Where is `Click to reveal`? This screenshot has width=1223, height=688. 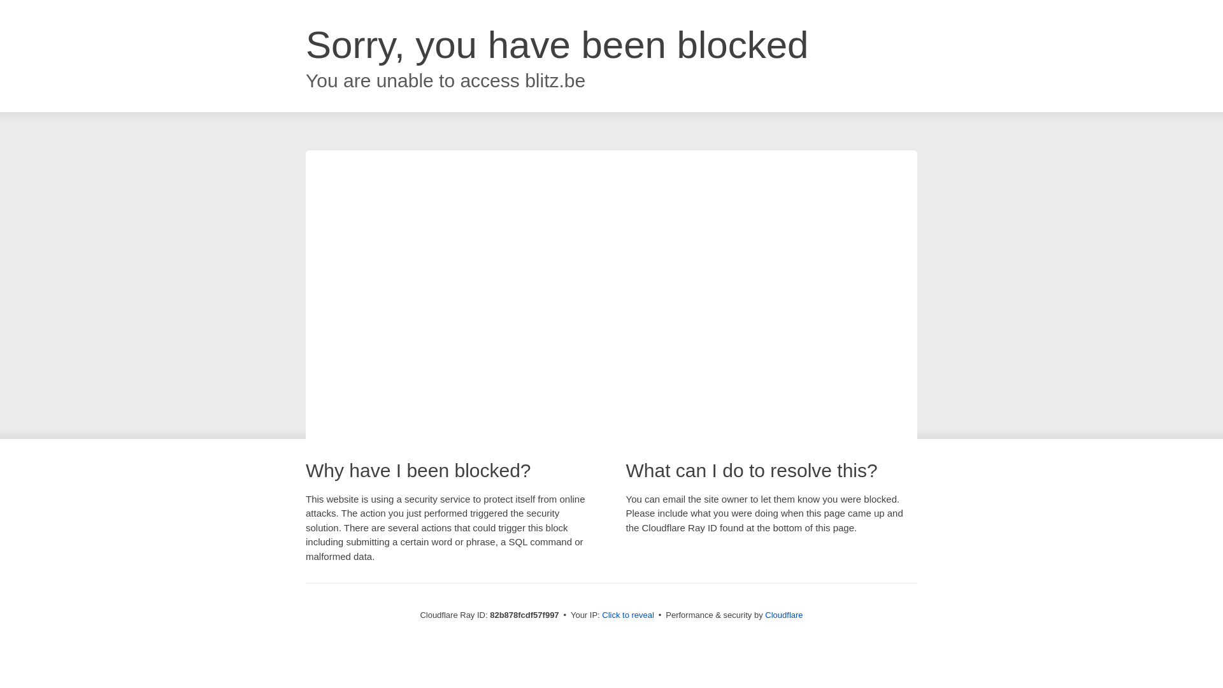
Click to reveal is located at coordinates (628, 615).